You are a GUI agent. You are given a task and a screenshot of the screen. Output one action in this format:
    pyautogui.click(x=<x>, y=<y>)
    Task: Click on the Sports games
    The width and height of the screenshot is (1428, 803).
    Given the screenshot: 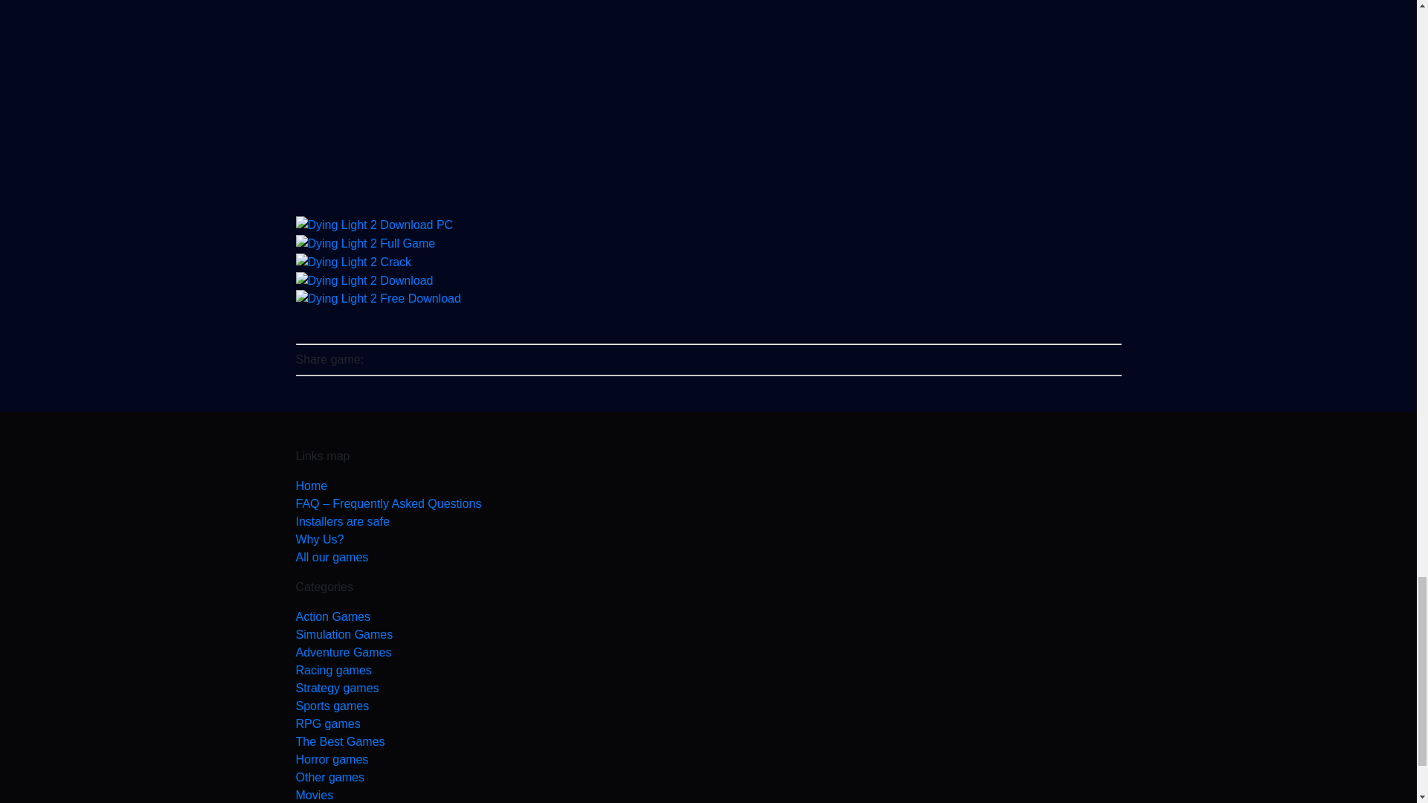 What is the action you would take?
    pyautogui.click(x=708, y=706)
    